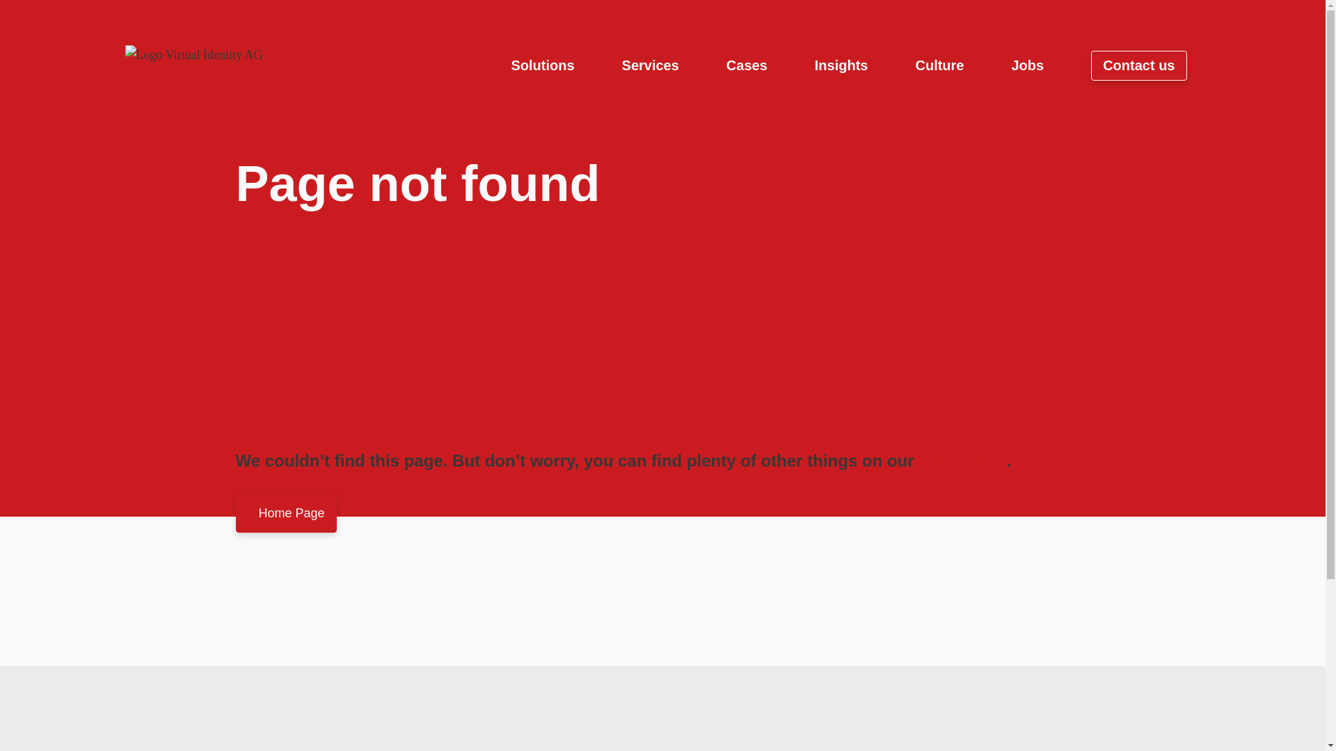 The width and height of the screenshot is (1336, 751). What do you see at coordinates (939, 65) in the screenshot?
I see `Culture` at bounding box center [939, 65].